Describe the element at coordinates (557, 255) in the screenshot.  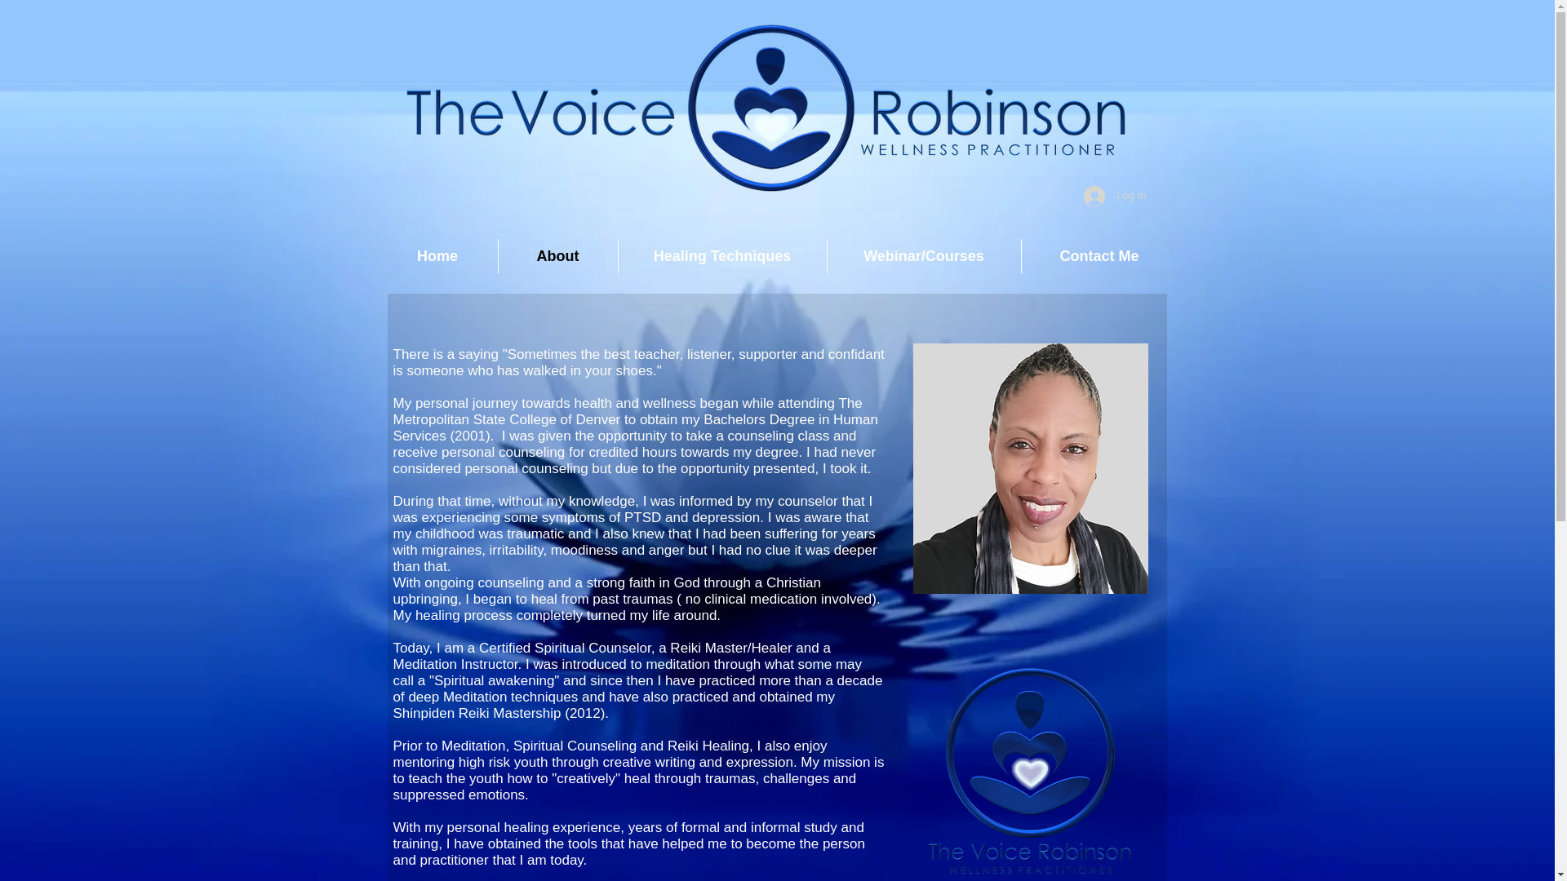
I see `About` at that location.